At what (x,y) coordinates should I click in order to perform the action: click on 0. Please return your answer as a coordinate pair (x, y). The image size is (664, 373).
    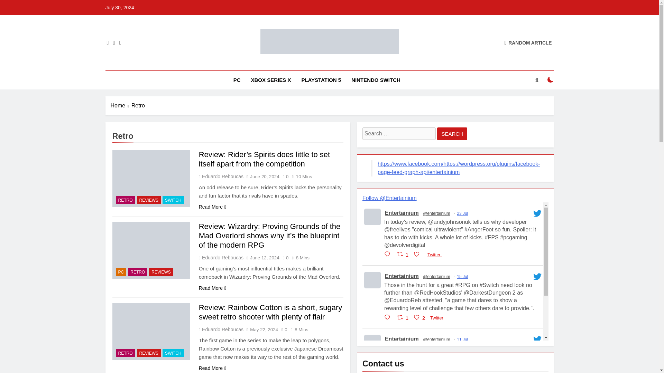
    Looking at the image, I should click on (284, 257).